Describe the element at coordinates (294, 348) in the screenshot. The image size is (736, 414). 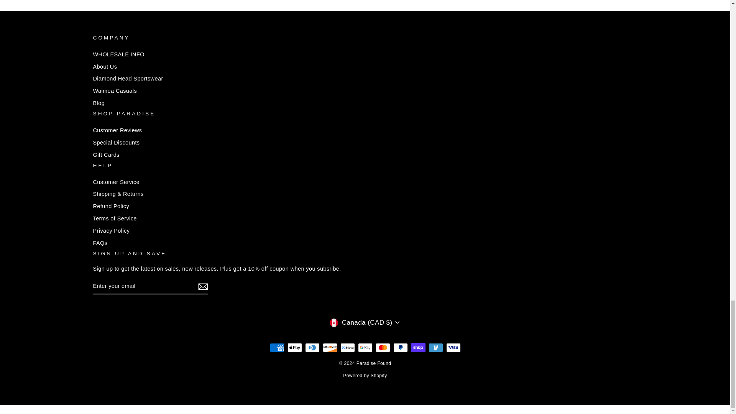
I see `Apple Pay` at that location.